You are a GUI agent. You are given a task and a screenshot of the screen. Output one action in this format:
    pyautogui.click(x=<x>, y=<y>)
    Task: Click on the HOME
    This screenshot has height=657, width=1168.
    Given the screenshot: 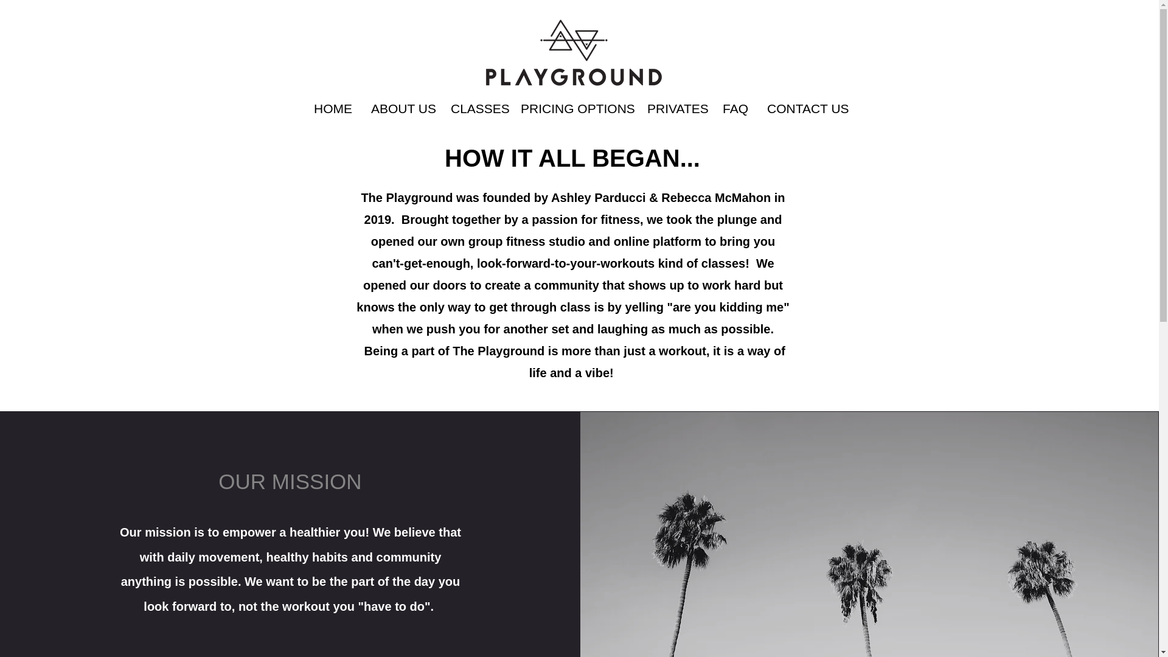 What is the action you would take?
    pyautogui.click(x=333, y=109)
    